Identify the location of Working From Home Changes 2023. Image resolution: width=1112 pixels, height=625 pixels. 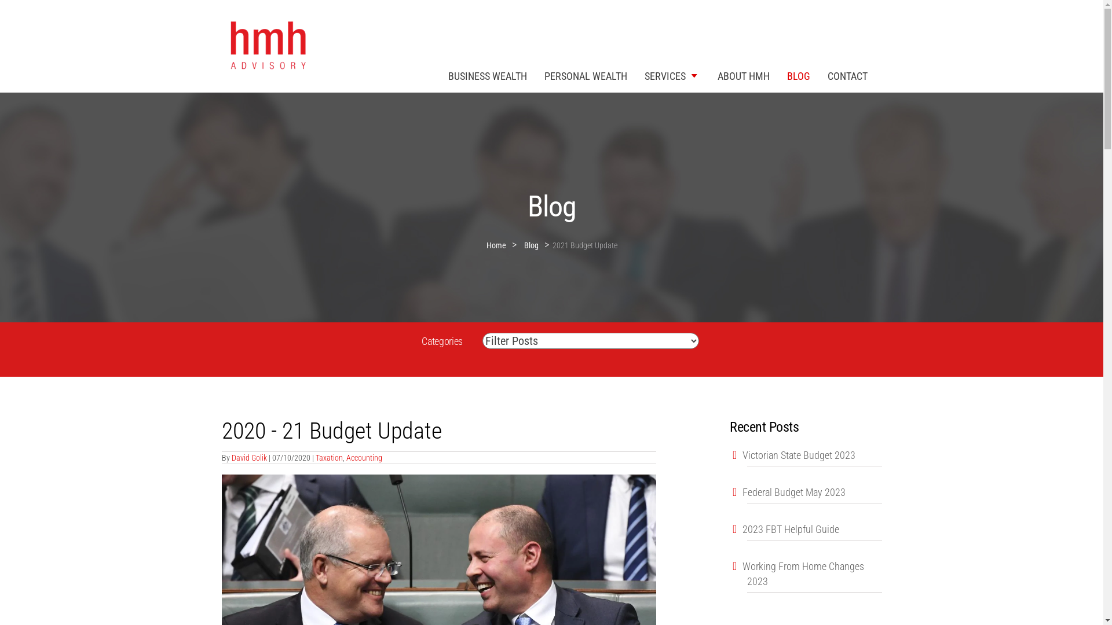
(806, 578).